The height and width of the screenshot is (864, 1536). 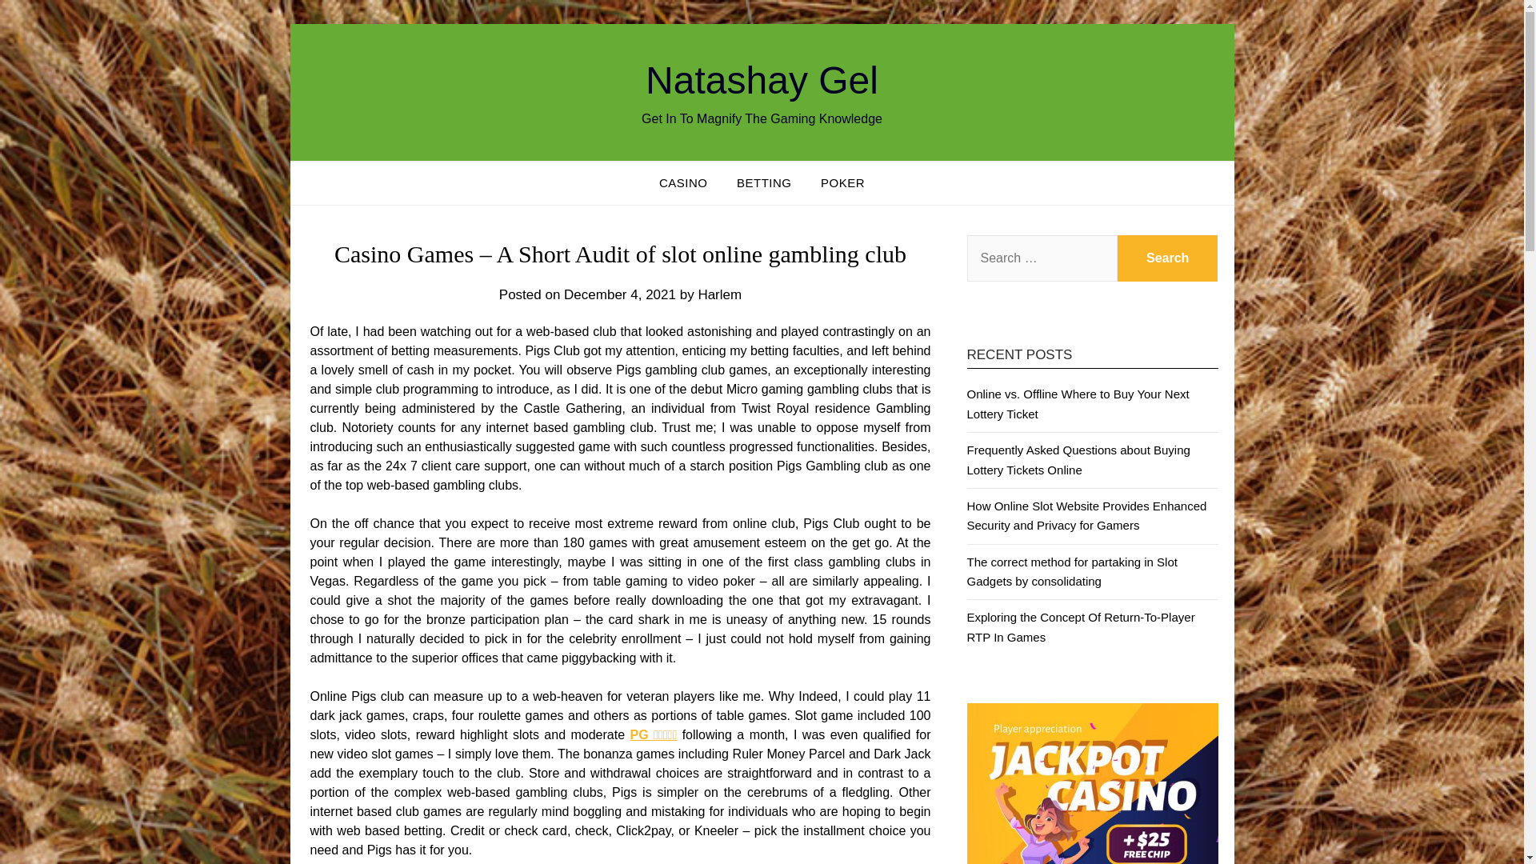 What do you see at coordinates (842, 182) in the screenshot?
I see `POKER` at bounding box center [842, 182].